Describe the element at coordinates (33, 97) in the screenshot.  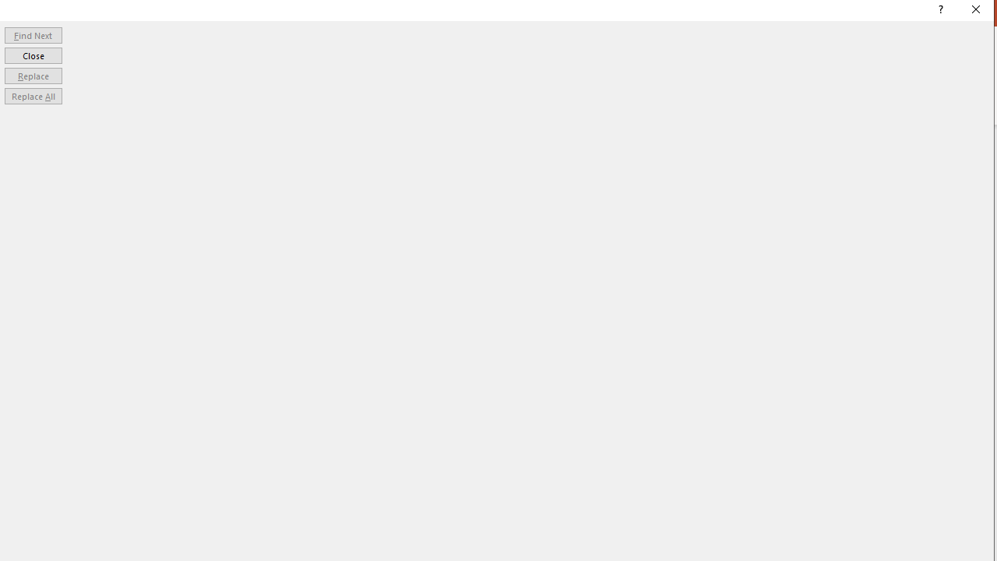
I see `Replace All` at that location.